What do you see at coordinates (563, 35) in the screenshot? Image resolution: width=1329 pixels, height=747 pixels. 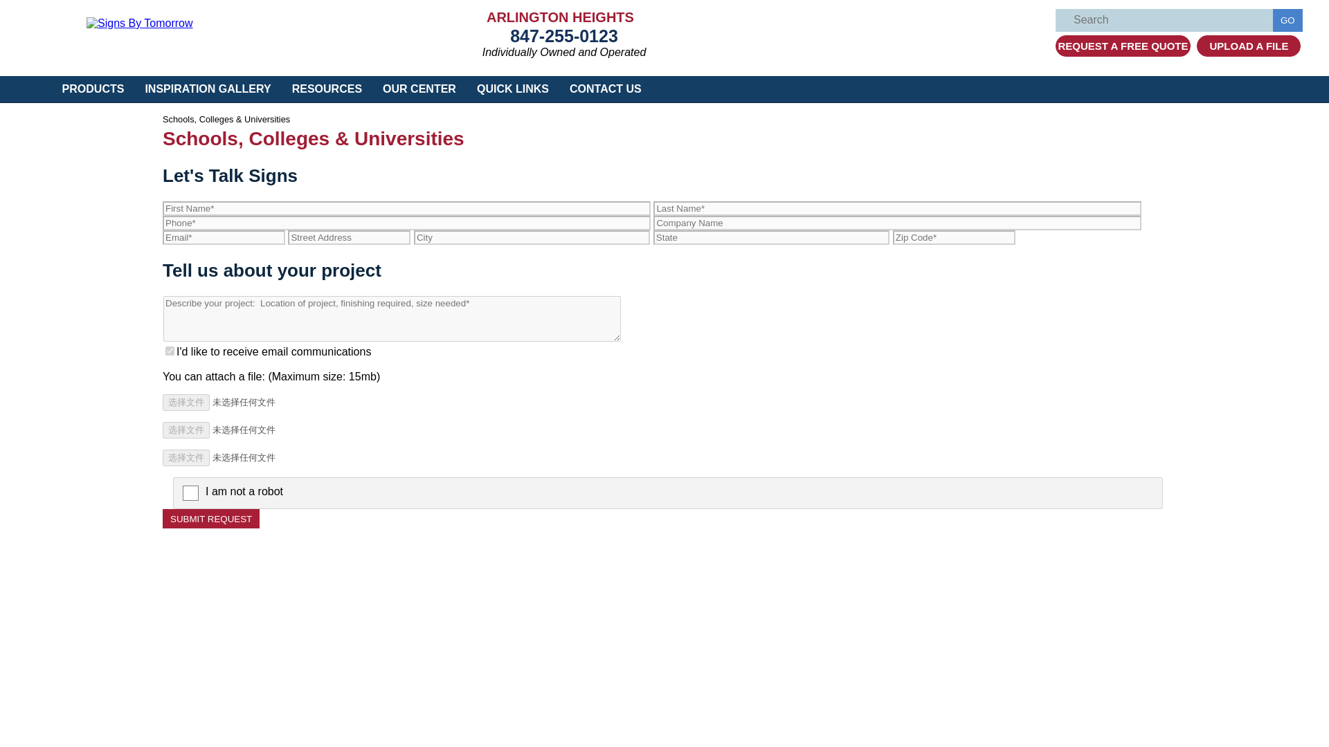 I see `CALL US 847-255-0123` at bounding box center [563, 35].